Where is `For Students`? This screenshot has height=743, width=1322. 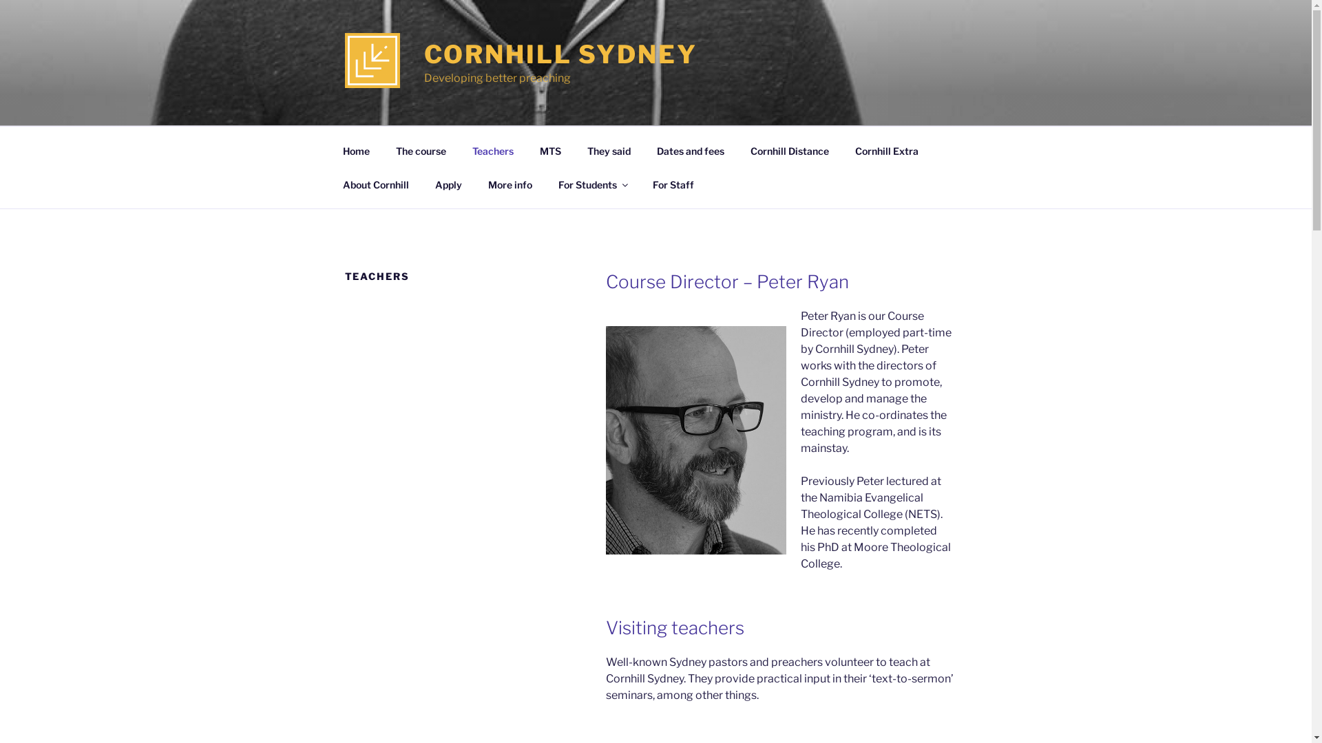 For Students is located at coordinates (593, 184).